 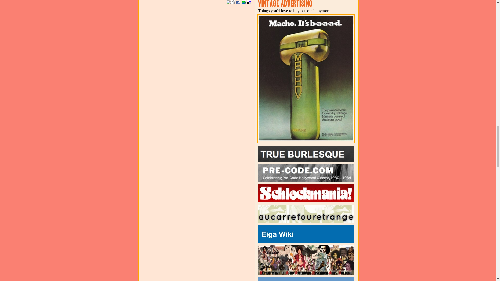 What do you see at coordinates (233, 2) in the screenshot?
I see `digg:Vintage Mexican poster for Misterio en las Bermudas` at bounding box center [233, 2].